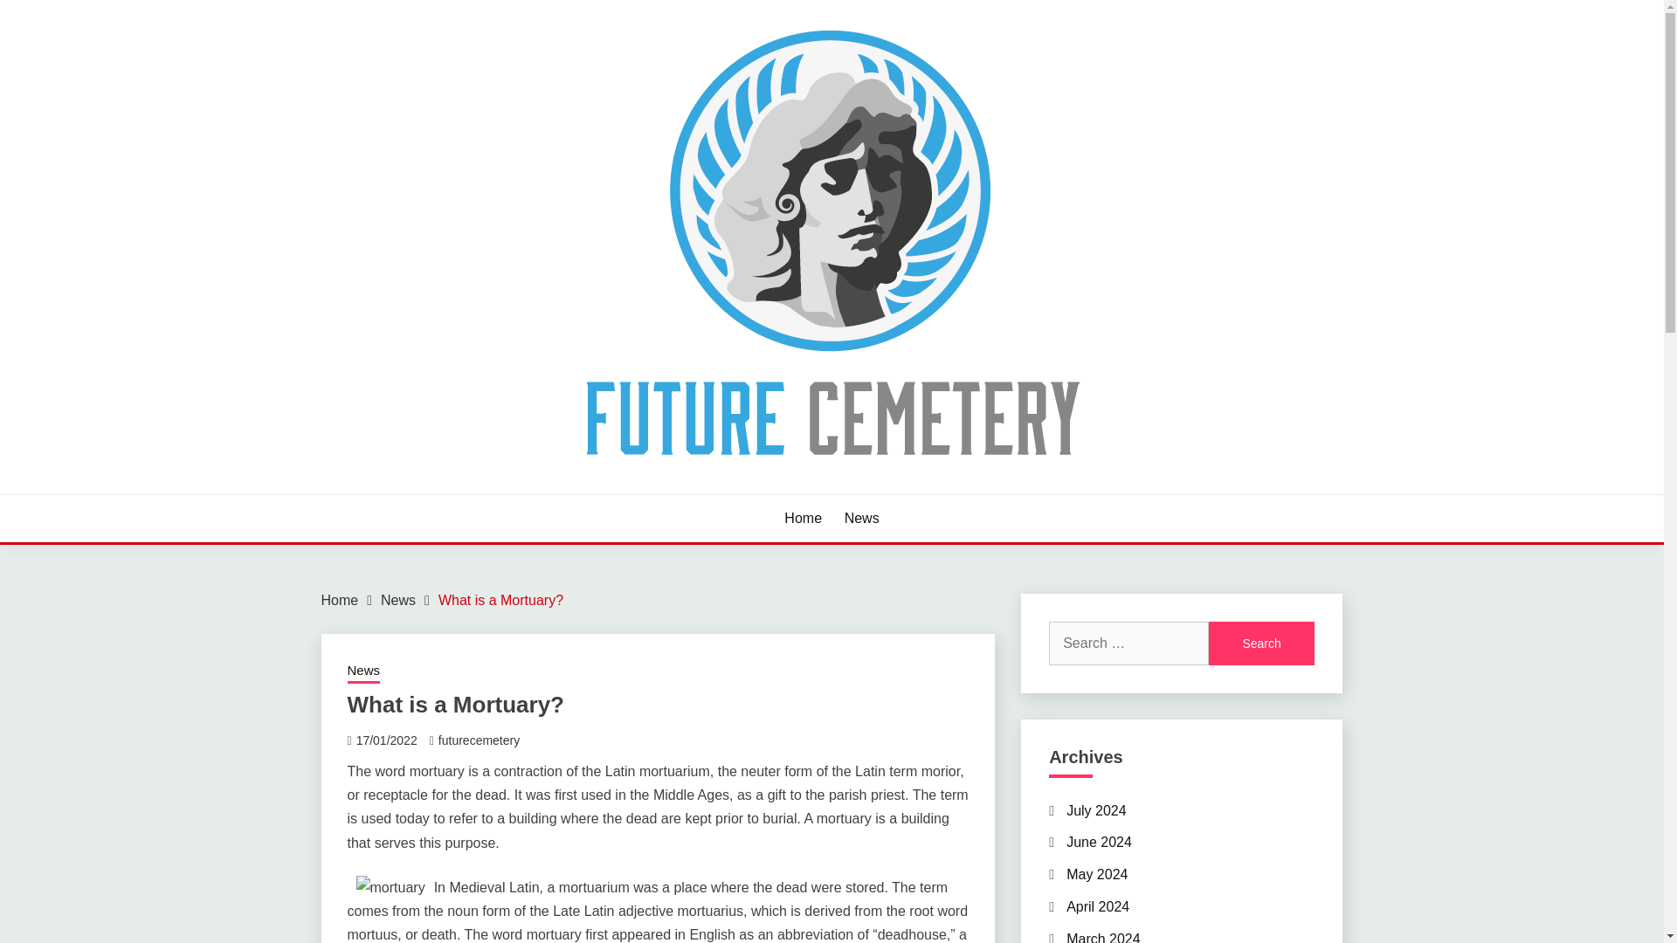 The height and width of the screenshot is (943, 1677). I want to click on News, so click(398, 600).